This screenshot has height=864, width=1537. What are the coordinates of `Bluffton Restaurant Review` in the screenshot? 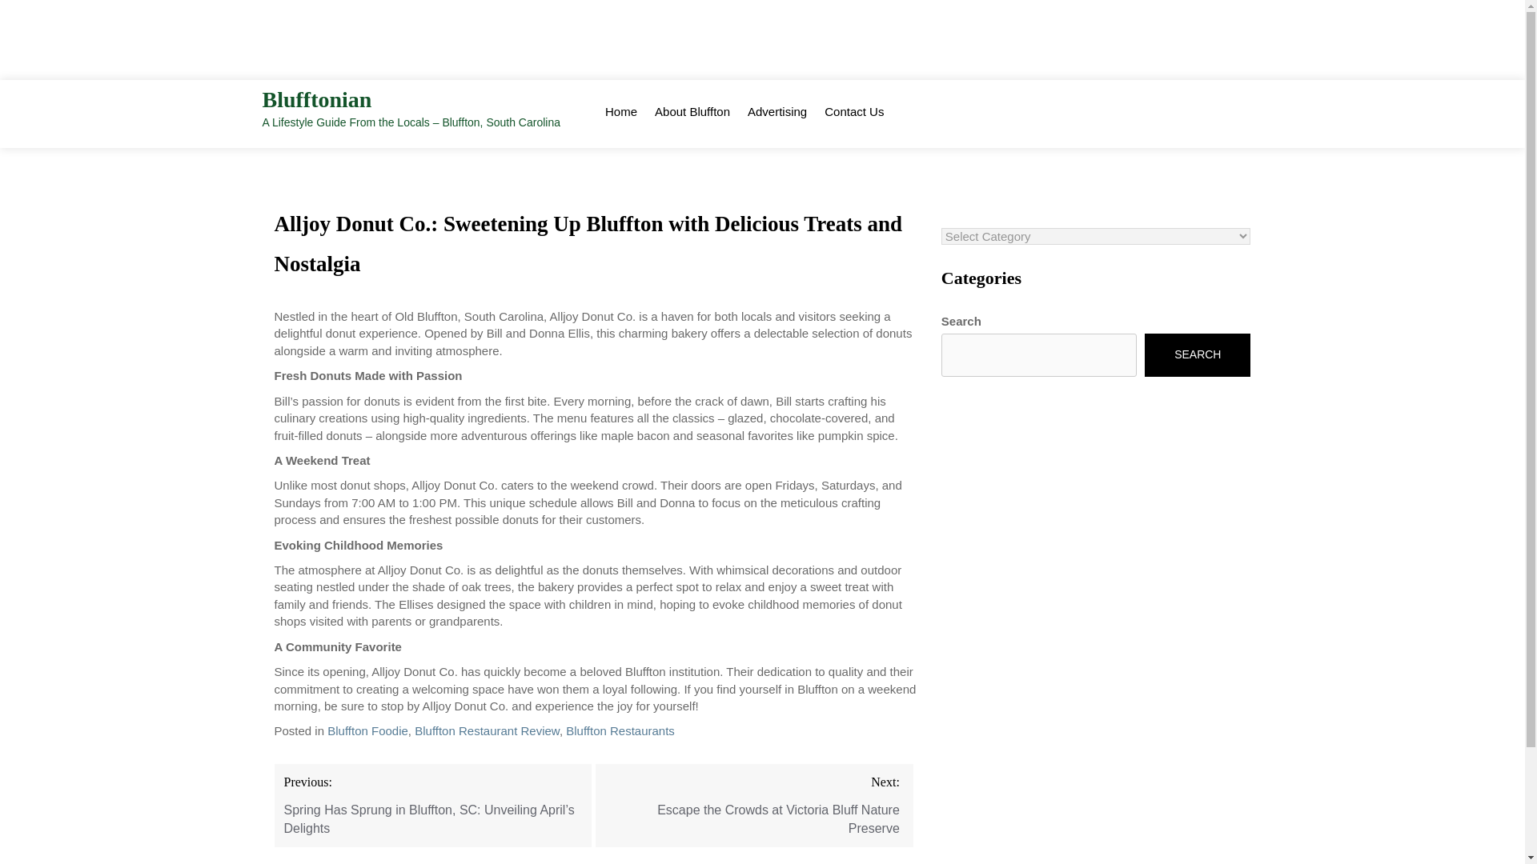 It's located at (487, 731).